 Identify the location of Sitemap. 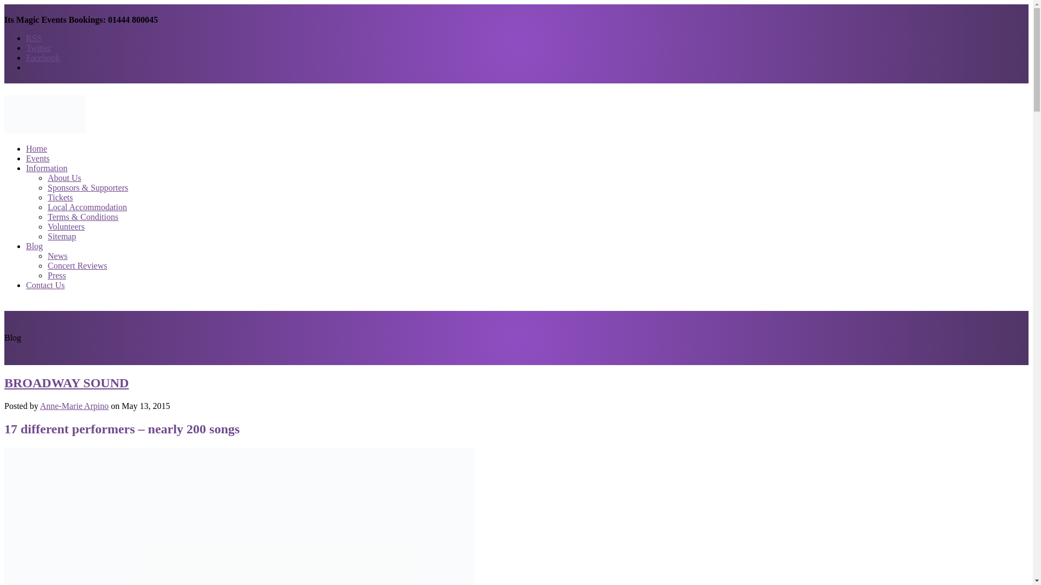
(62, 236).